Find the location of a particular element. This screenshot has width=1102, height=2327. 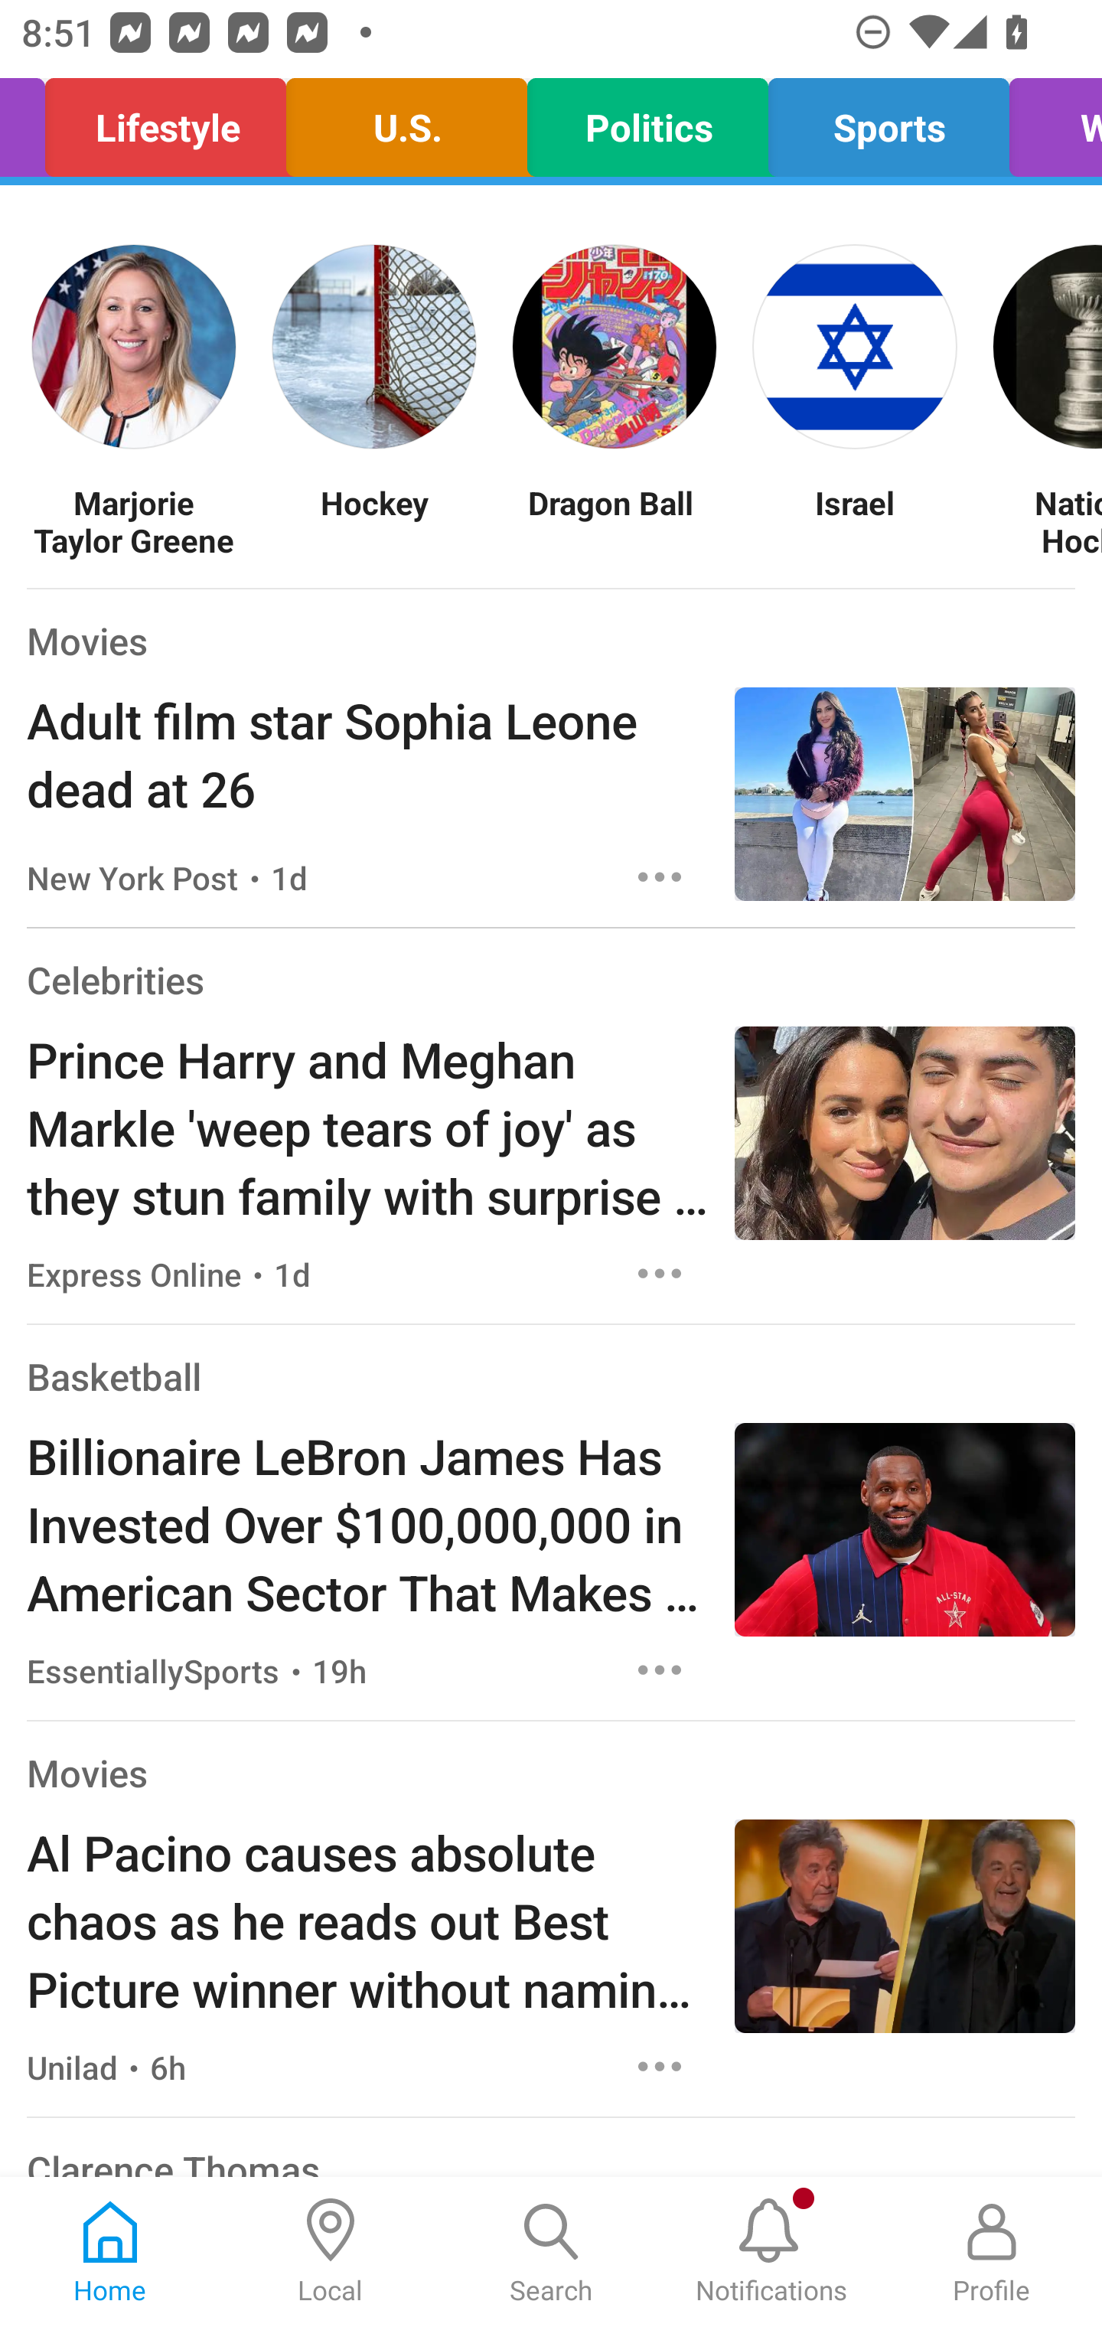

Options is located at coordinates (660, 1670).